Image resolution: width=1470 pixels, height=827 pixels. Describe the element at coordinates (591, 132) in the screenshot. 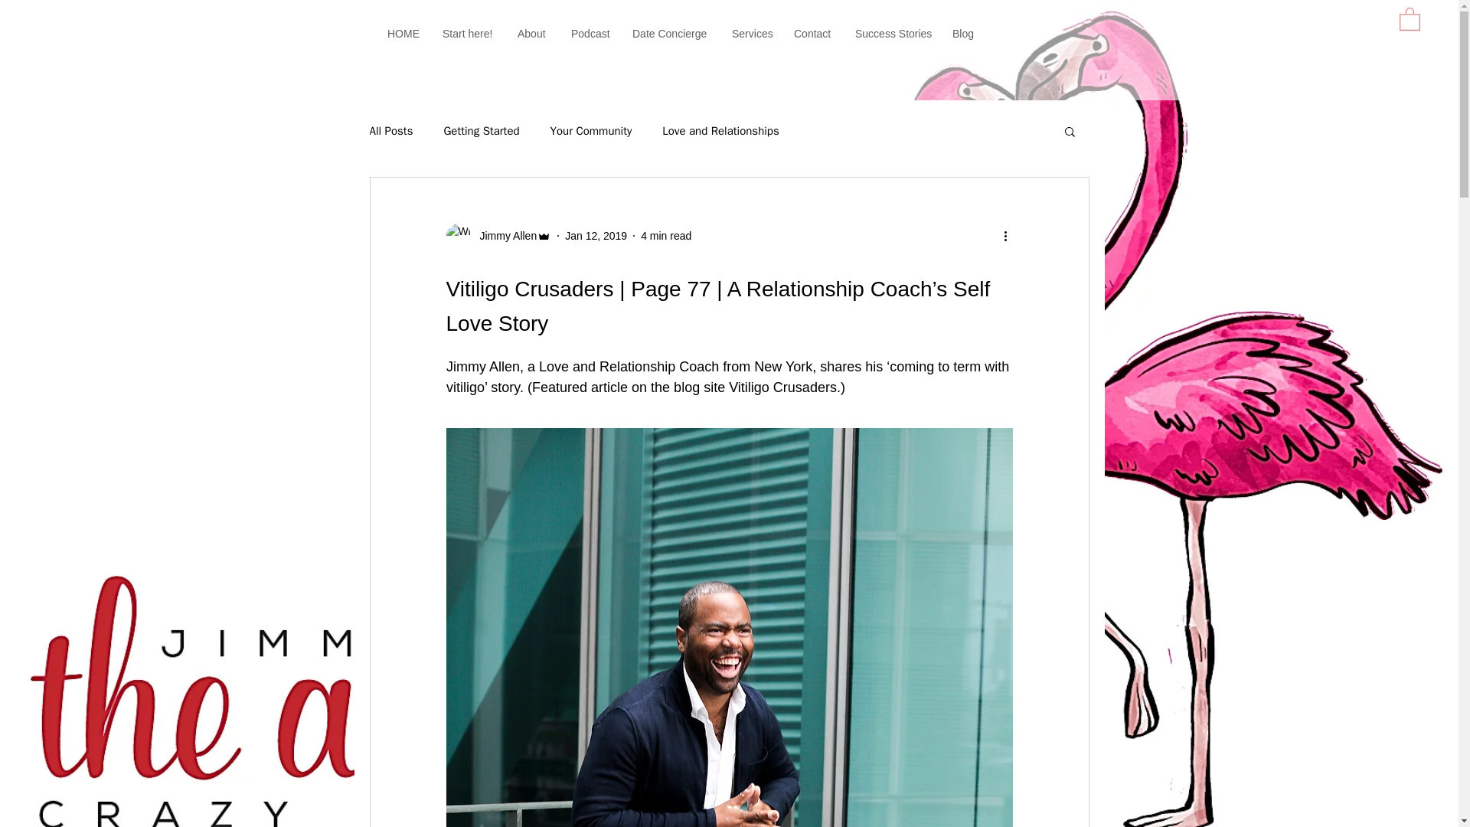

I see `Your Community` at that location.